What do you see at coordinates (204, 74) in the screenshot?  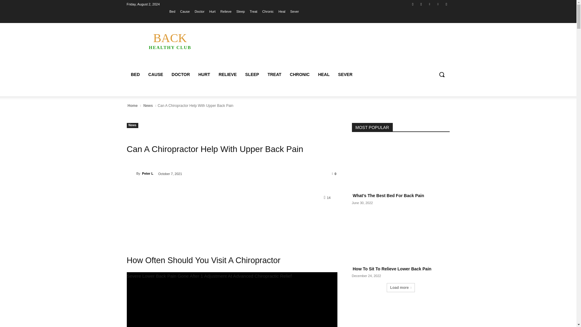 I see `BED` at bounding box center [204, 74].